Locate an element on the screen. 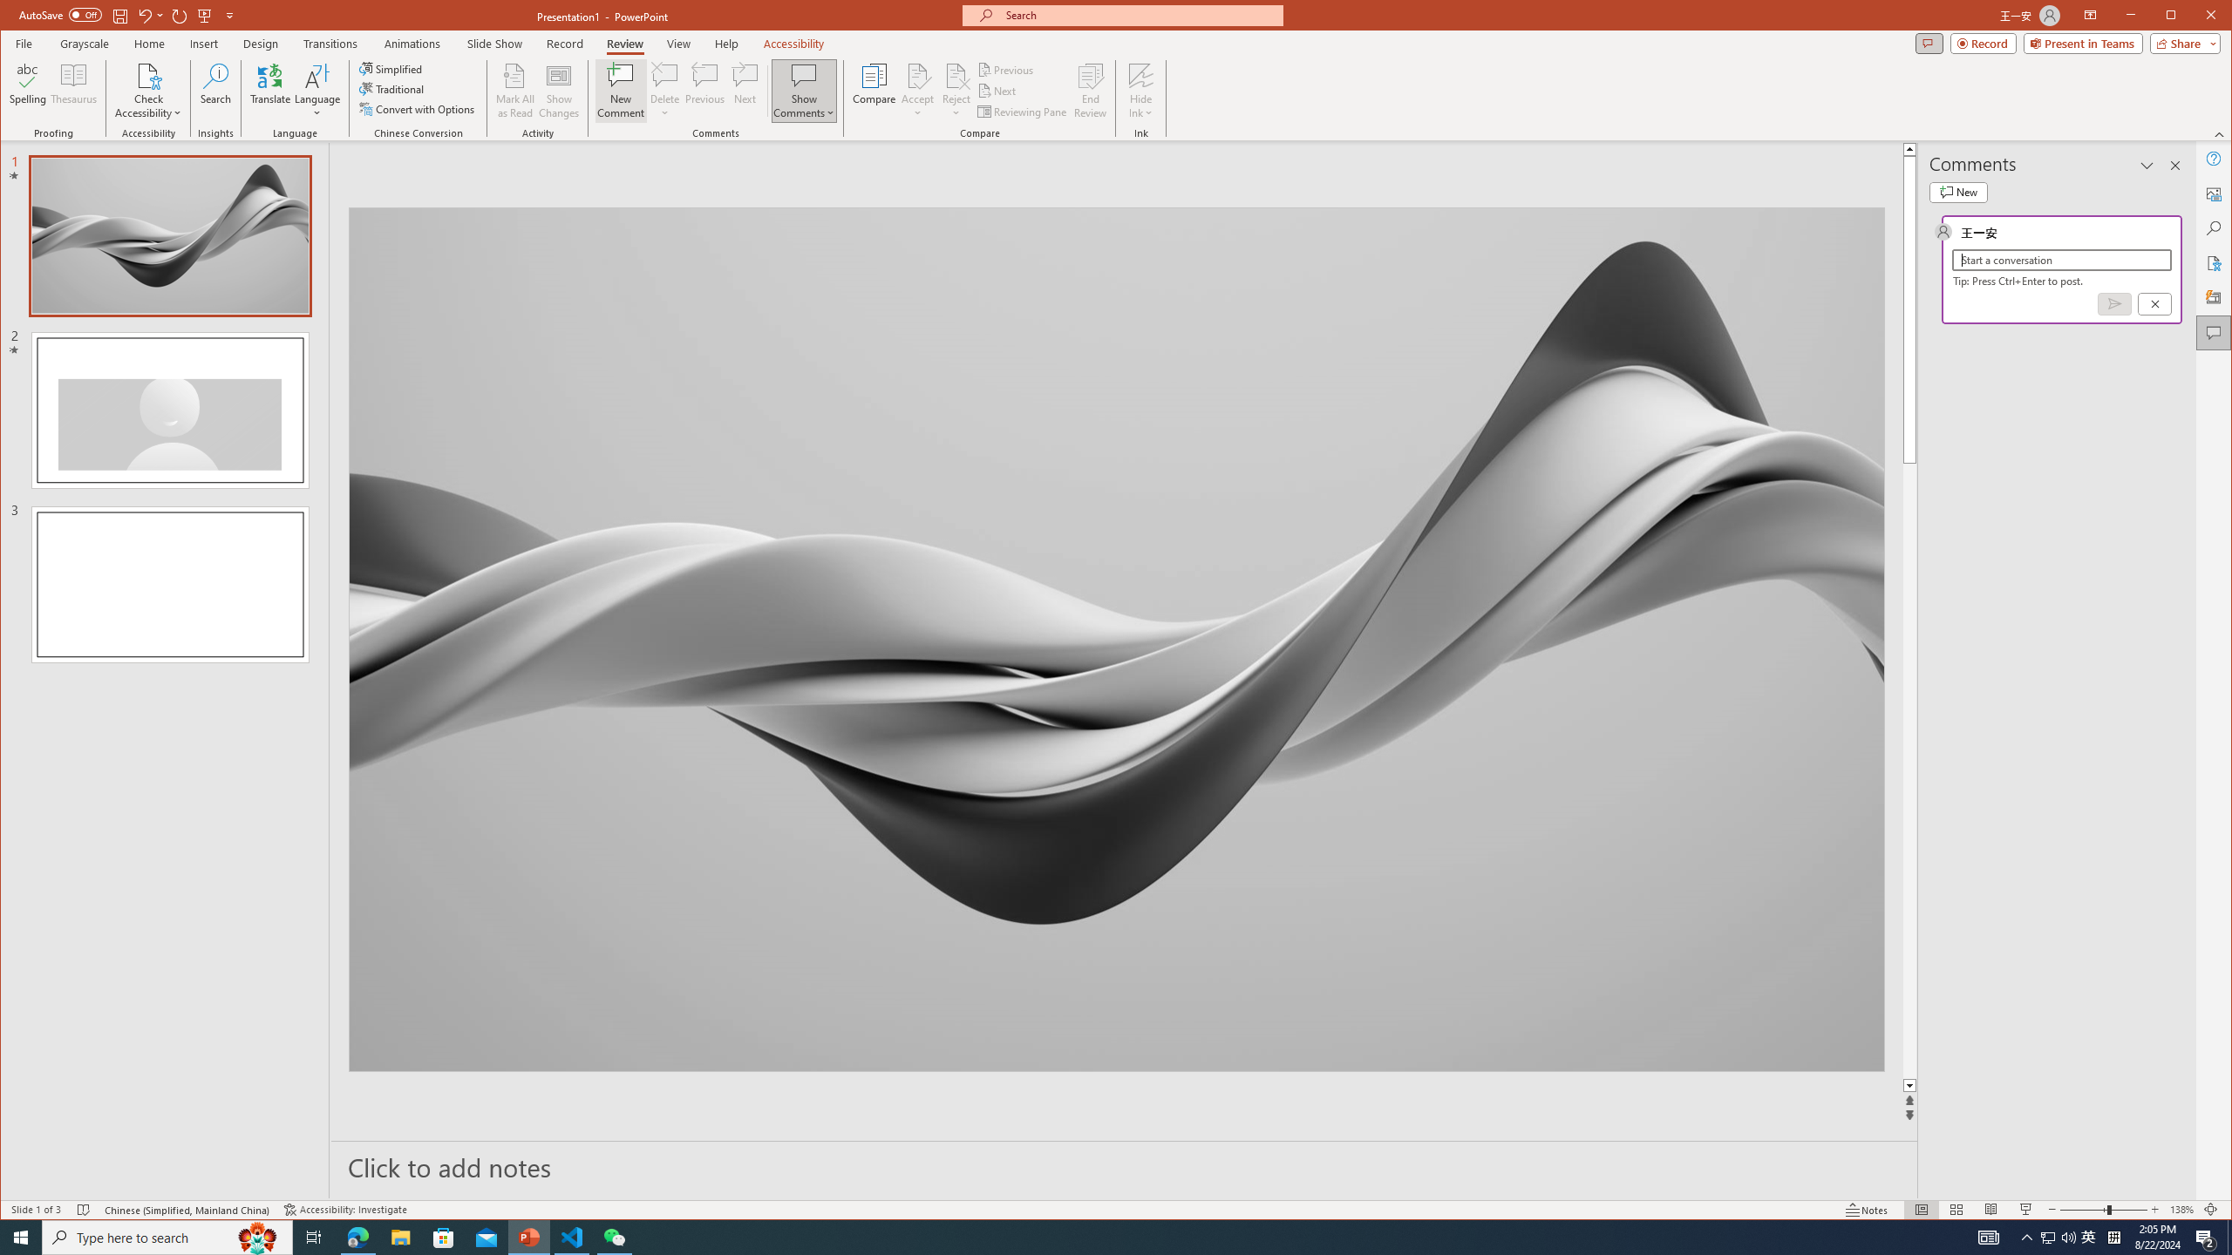 The width and height of the screenshot is (2232, 1255). Language is located at coordinates (317, 91).